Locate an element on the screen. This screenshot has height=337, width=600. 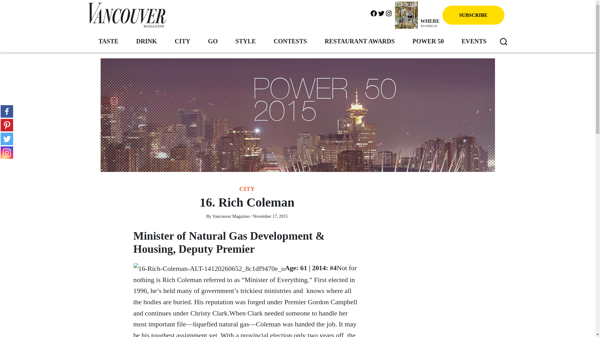
SUBSCRIBE is located at coordinates (473, 15).